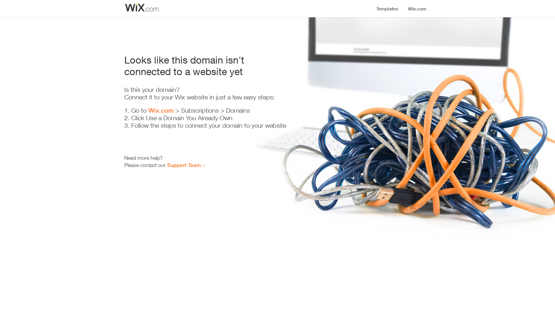  What do you see at coordinates (184, 165) in the screenshot?
I see `Support Team` at bounding box center [184, 165].